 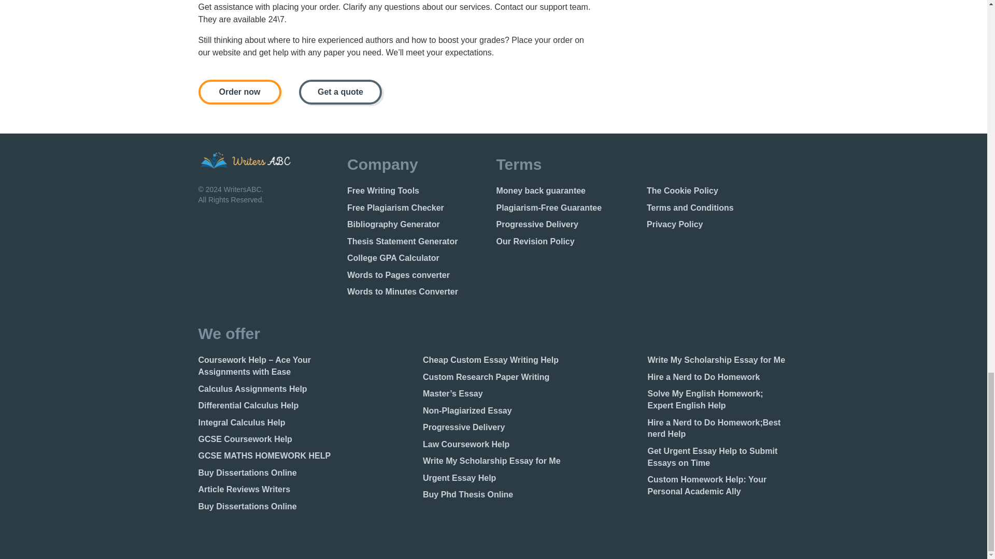 What do you see at coordinates (418, 292) in the screenshot?
I see `Words to Minutes Converter` at bounding box center [418, 292].